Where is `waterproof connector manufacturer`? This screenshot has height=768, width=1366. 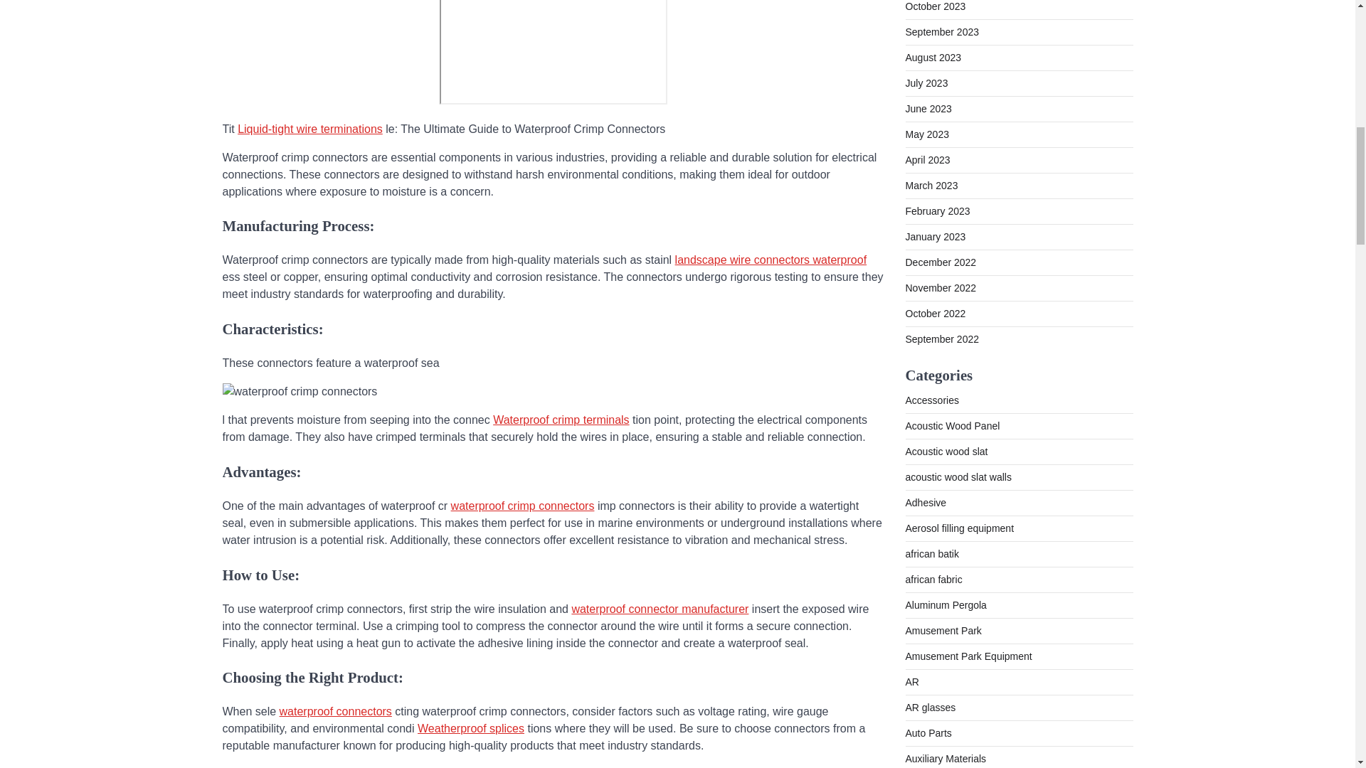 waterproof connector manufacturer is located at coordinates (660, 609).